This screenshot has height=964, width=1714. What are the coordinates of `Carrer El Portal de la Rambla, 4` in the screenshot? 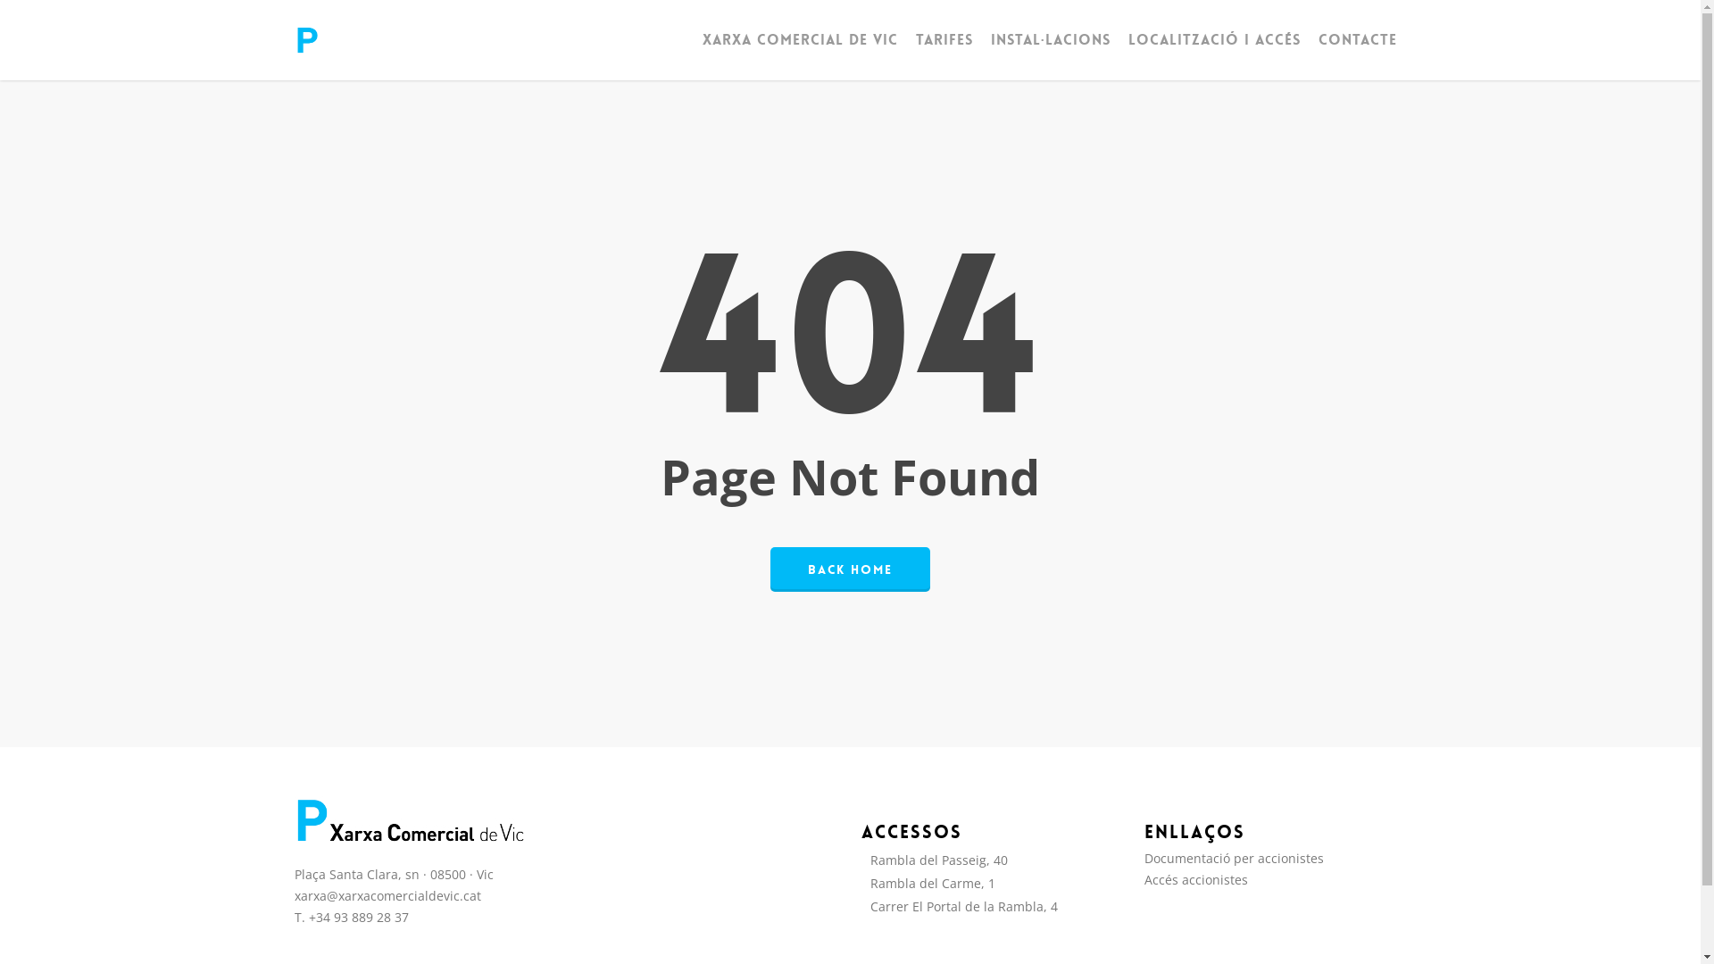 It's located at (992, 906).